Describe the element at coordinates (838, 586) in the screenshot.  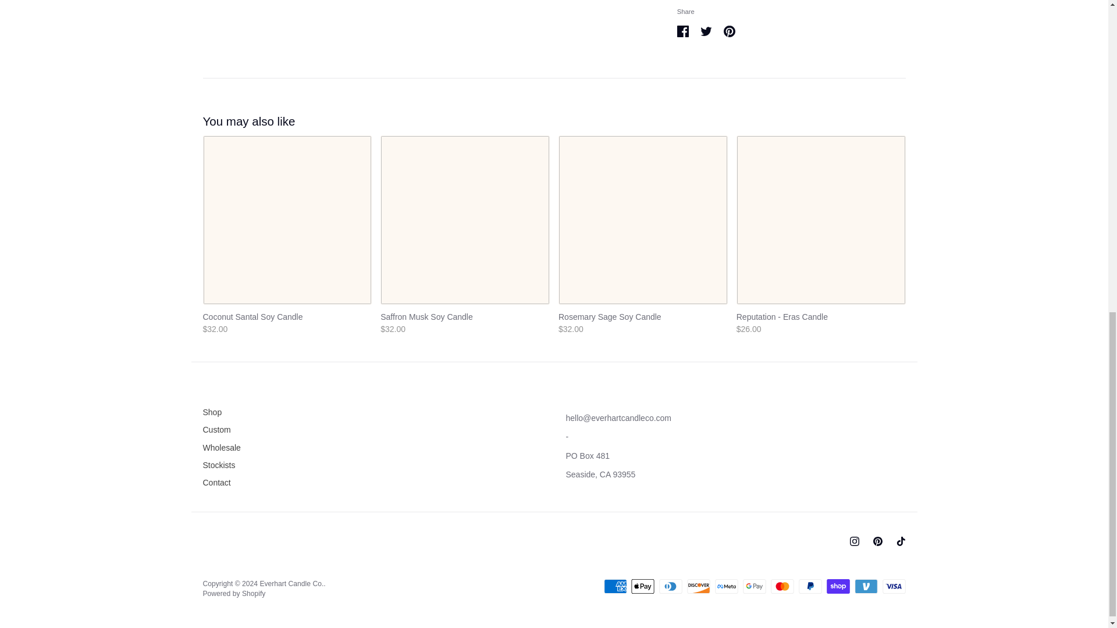
I see `Shop Pay` at that location.